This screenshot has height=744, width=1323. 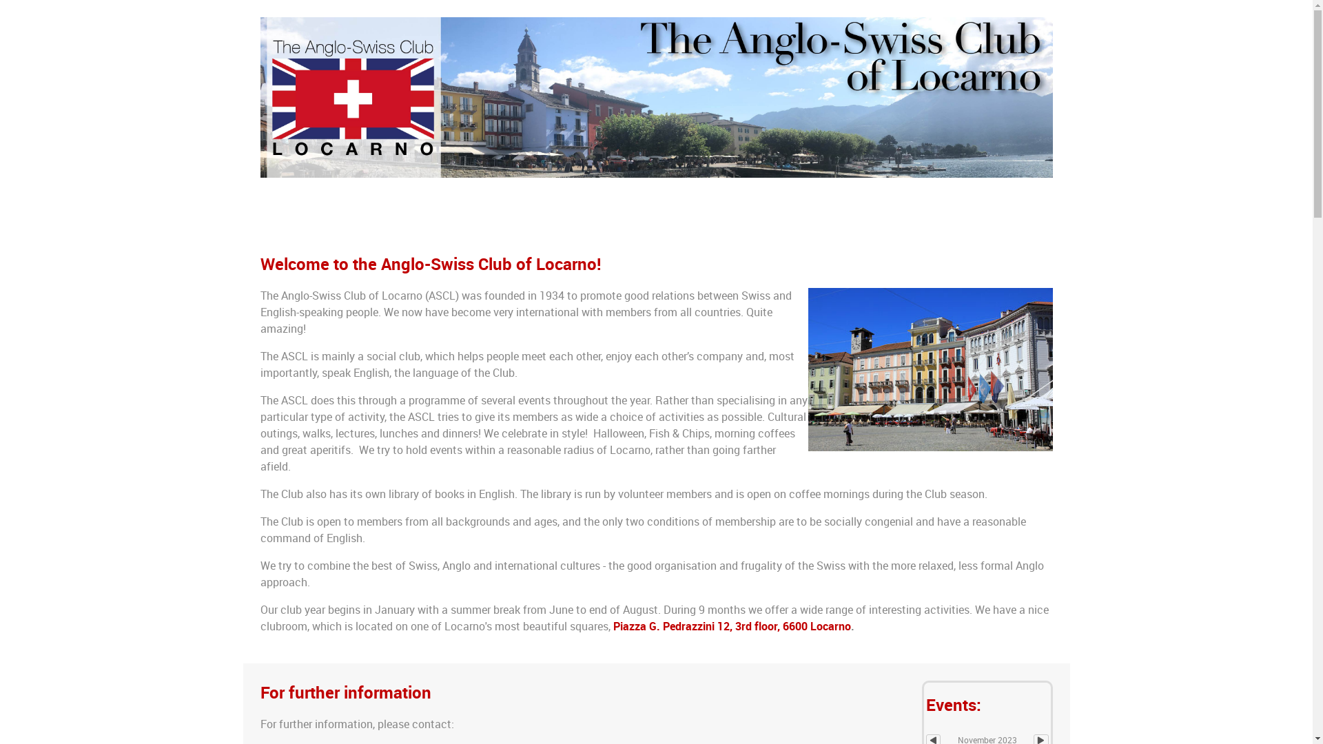 I want to click on Welcome to the Anglo-Swiss Club of Locarno!, so click(x=431, y=265).